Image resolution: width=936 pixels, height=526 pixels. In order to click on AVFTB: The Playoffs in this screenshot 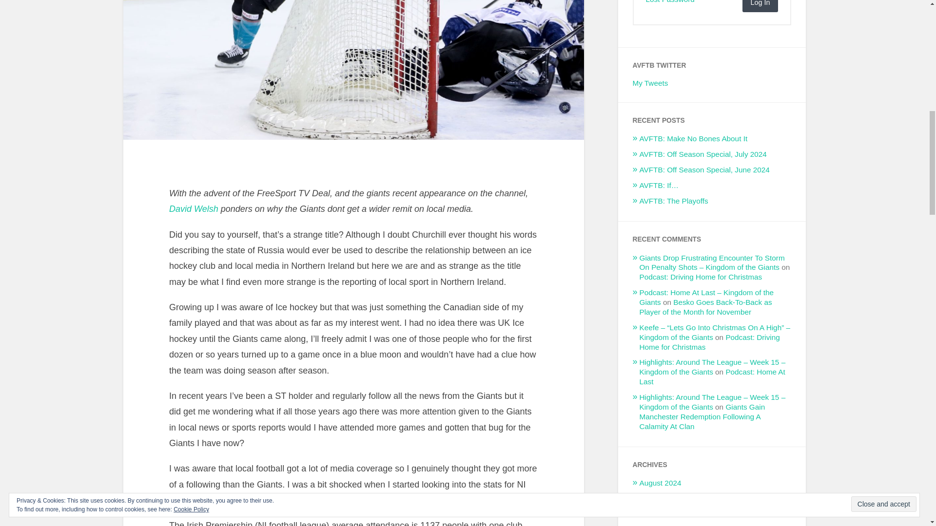, I will do `click(674, 201)`.